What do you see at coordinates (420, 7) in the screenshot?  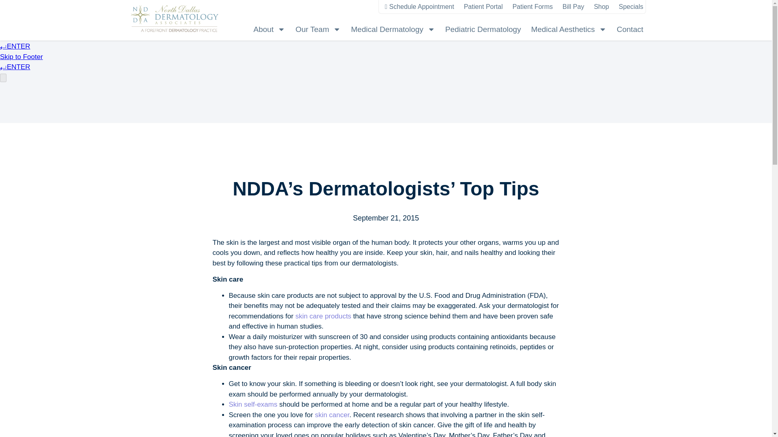 I see `Schedule Appointment` at bounding box center [420, 7].